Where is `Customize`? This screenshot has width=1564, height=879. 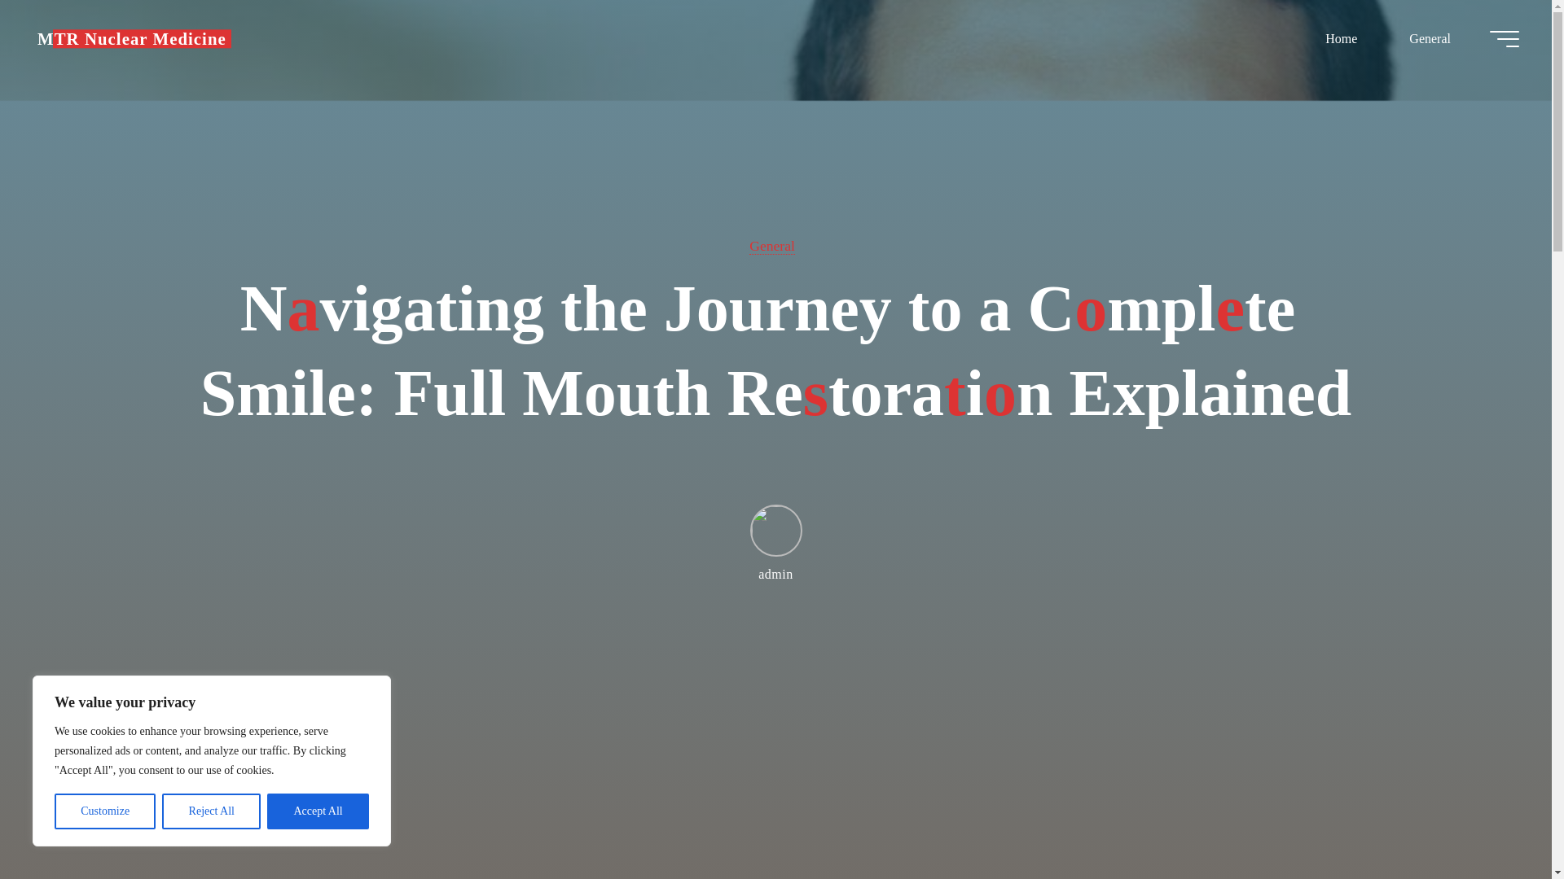 Customize is located at coordinates (104, 811).